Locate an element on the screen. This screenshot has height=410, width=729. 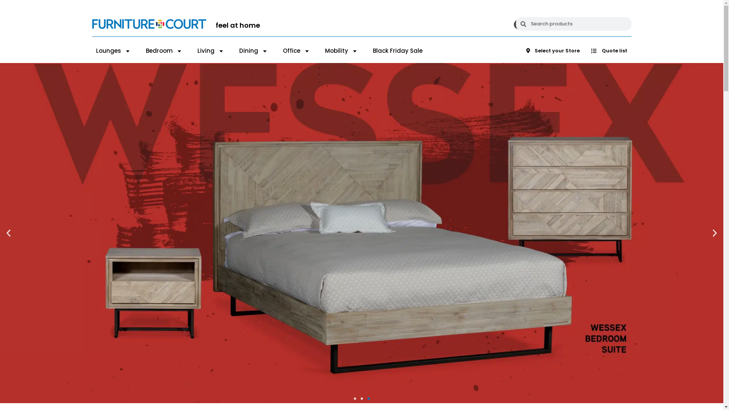
Mobility is located at coordinates (341, 51).